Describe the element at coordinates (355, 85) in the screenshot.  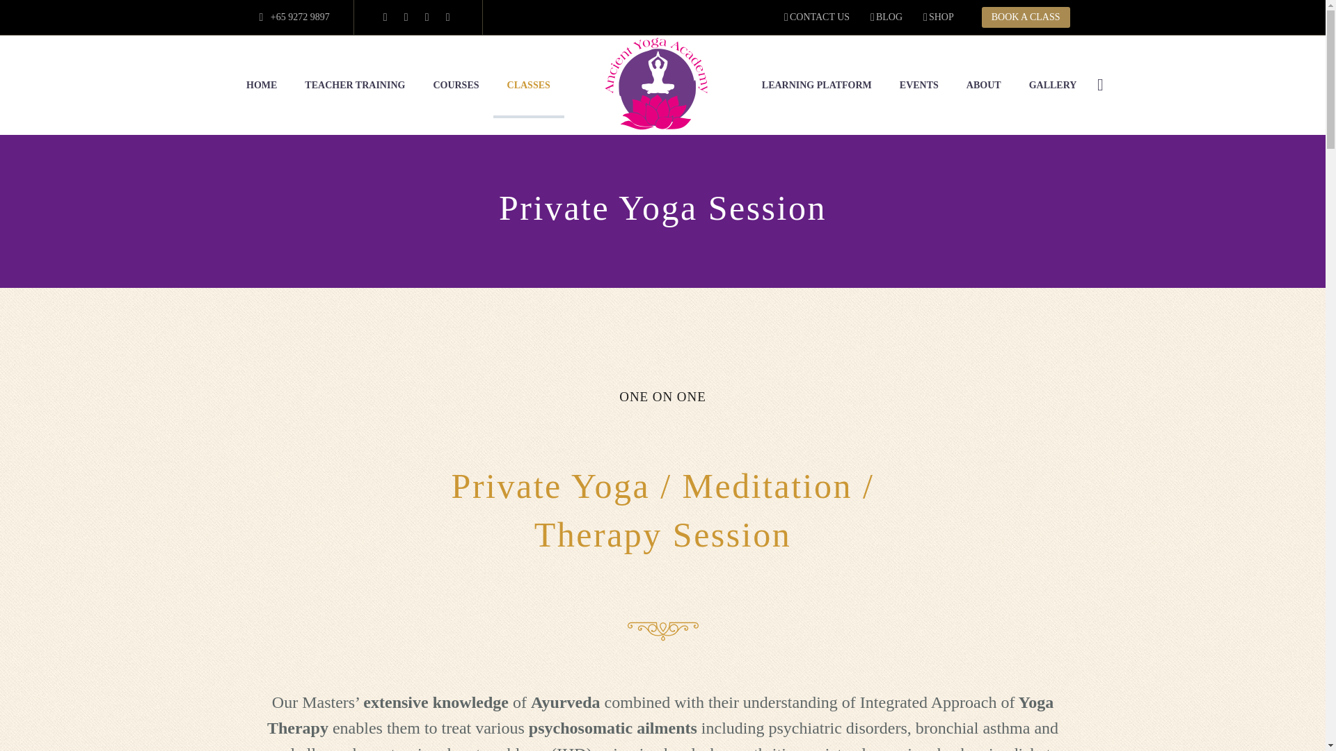
I see `TEACHER TRAINING` at that location.